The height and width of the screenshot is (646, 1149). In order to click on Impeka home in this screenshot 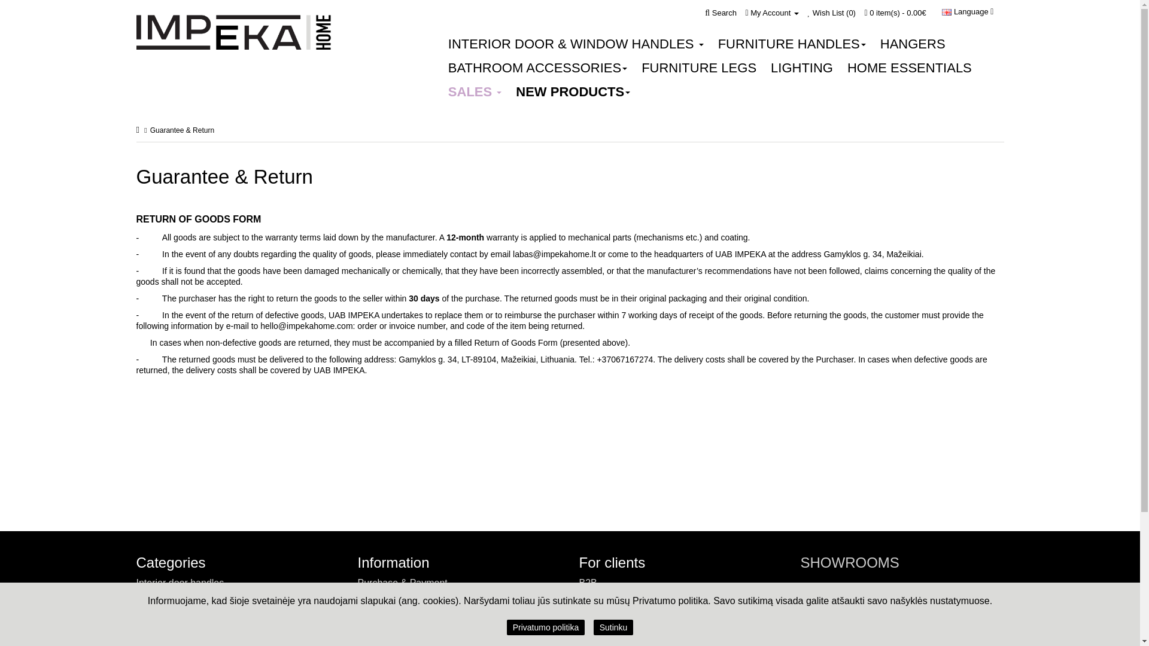, I will do `click(233, 32)`.